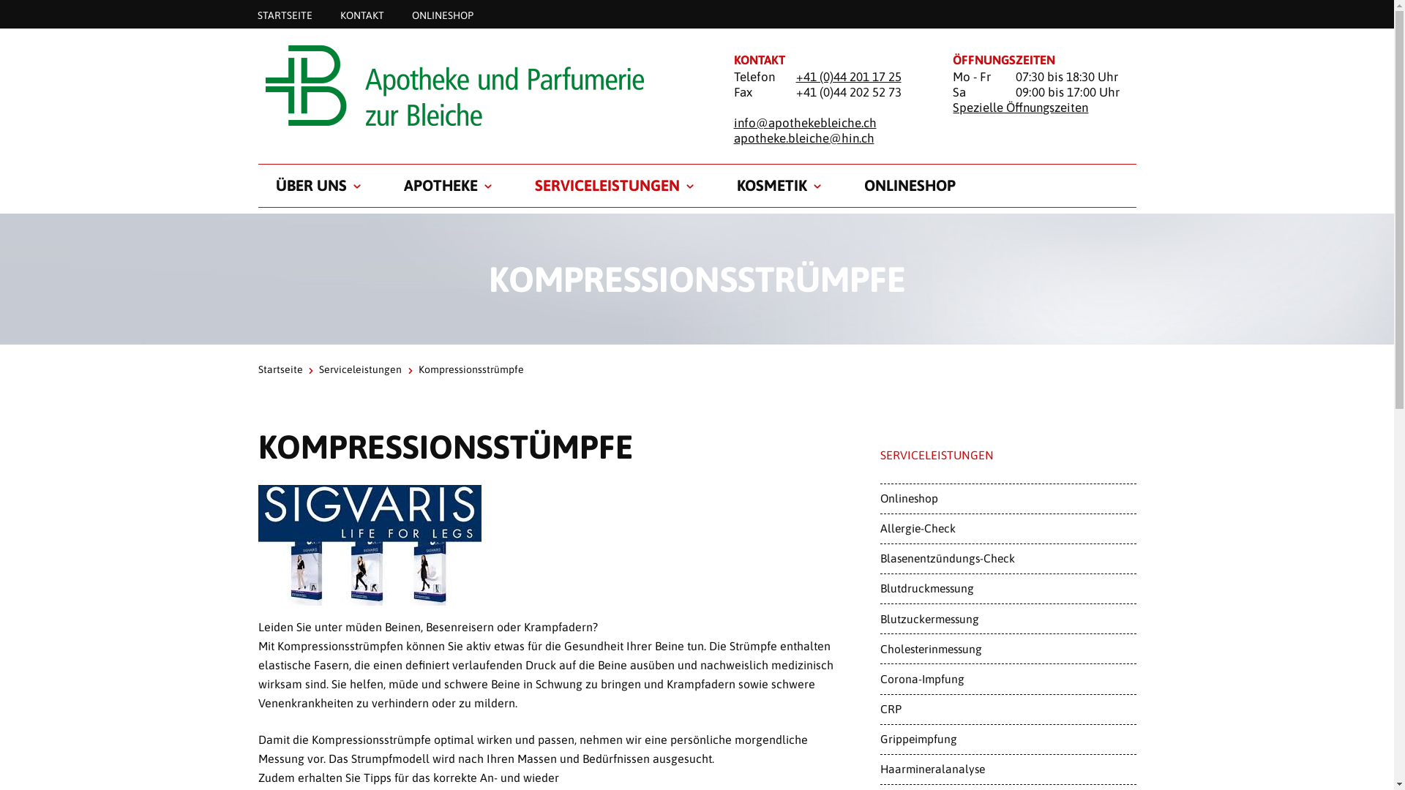  Describe the element at coordinates (1008, 679) in the screenshot. I see `Corona-Impfung` at that location.